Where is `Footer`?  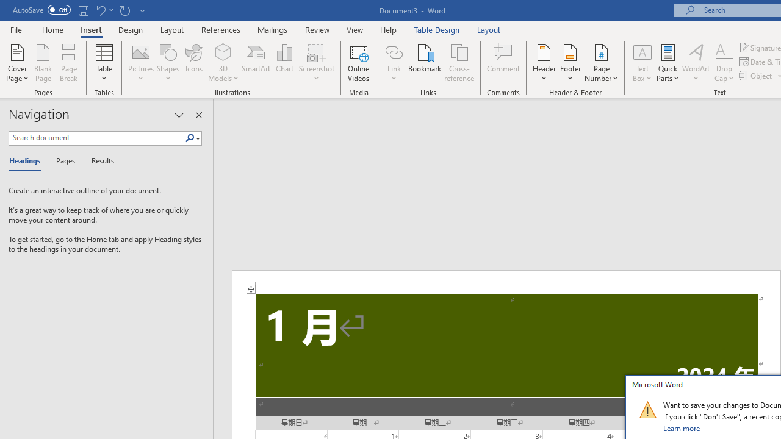
Footer is located at coordinates (570, 62).